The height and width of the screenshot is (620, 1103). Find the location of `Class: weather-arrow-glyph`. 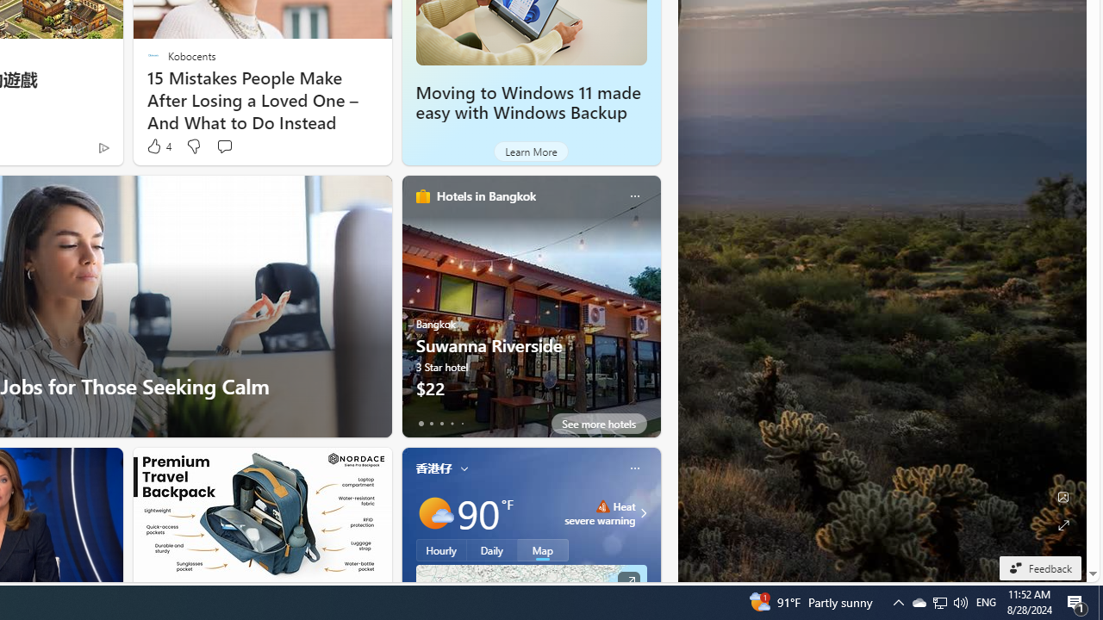

Class: weather-arrow-glyph is located at coordinates (643, 512).